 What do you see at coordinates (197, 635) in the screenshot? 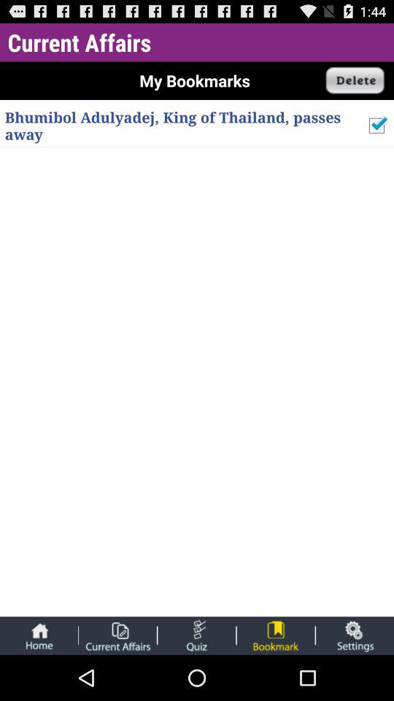
I see `go to quiz page` at bounding box center [197, 635].